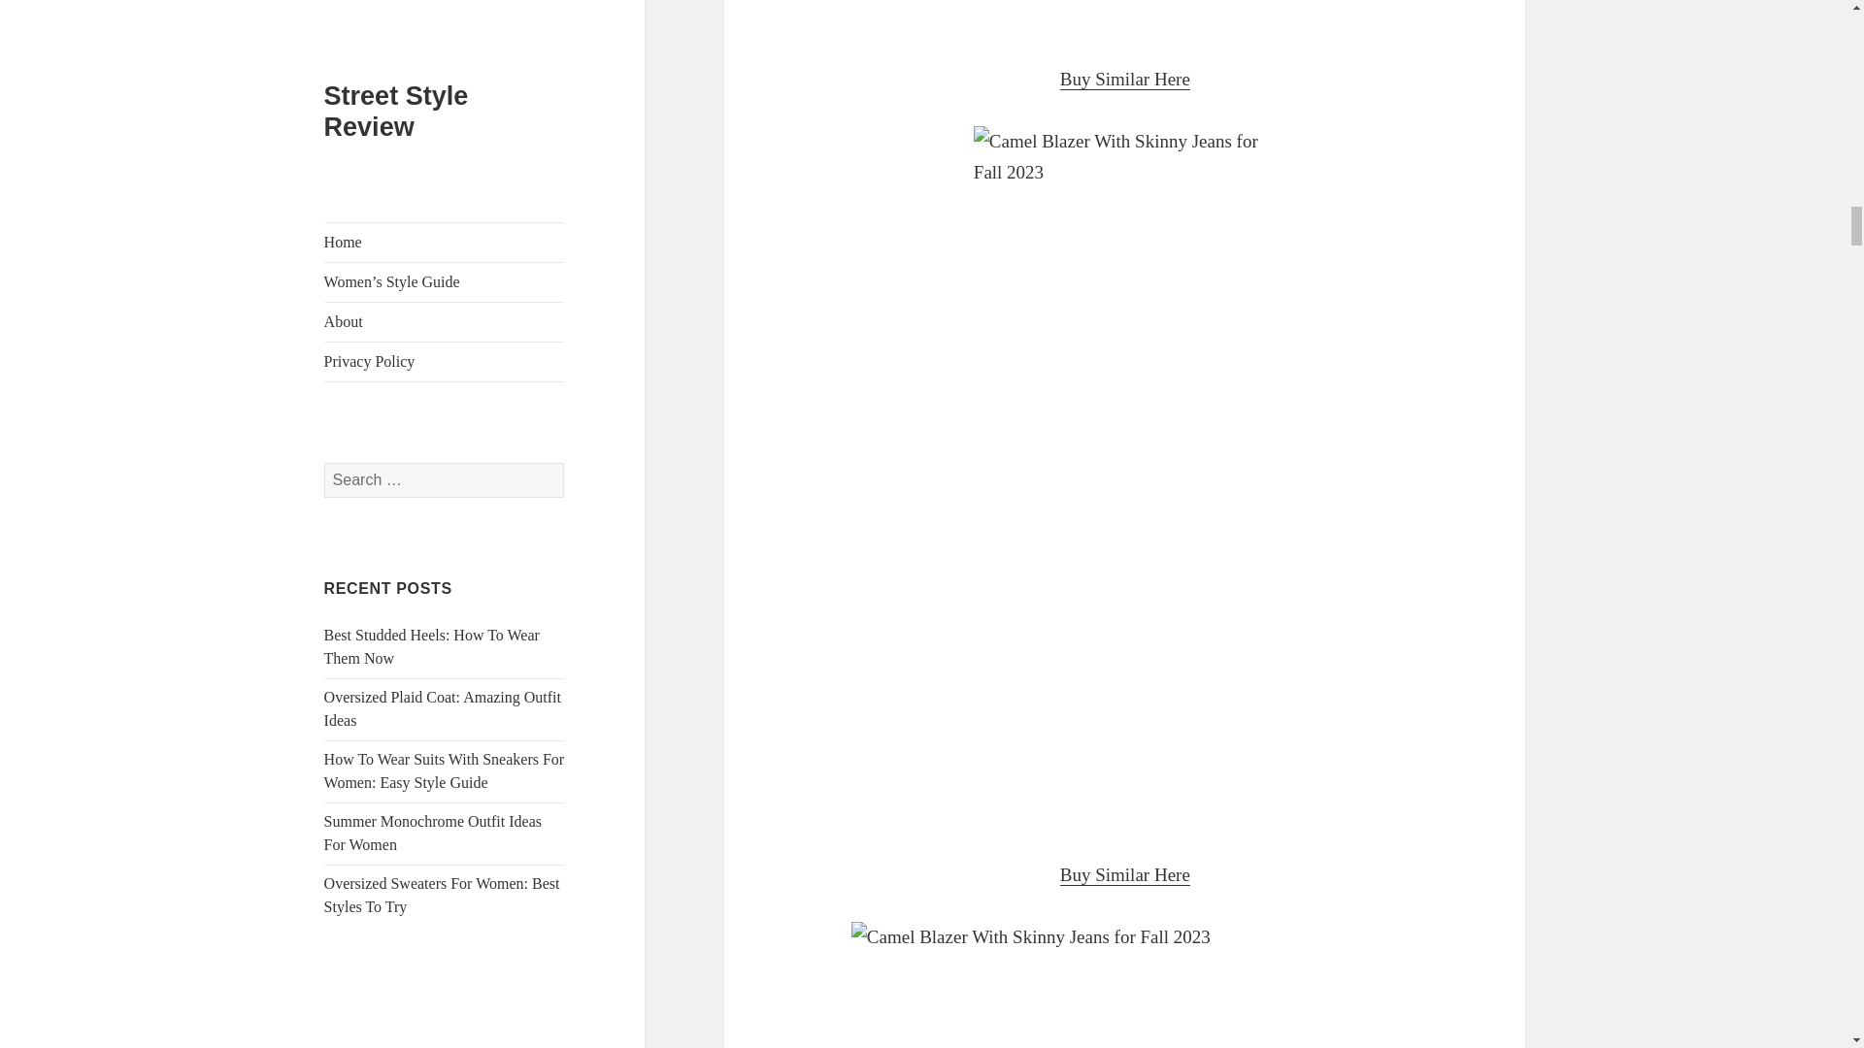 This screenshot has width=1864, height=1048. What do you see at coordinates (1125, 875) in the screenshot?
I see `Buy Similar Here` at bounding box center [1125, 875].